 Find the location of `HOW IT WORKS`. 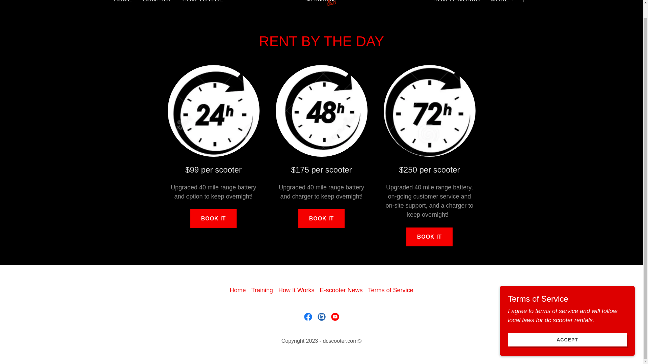

HOW IT WORKS is located at coordinates (457, 3).